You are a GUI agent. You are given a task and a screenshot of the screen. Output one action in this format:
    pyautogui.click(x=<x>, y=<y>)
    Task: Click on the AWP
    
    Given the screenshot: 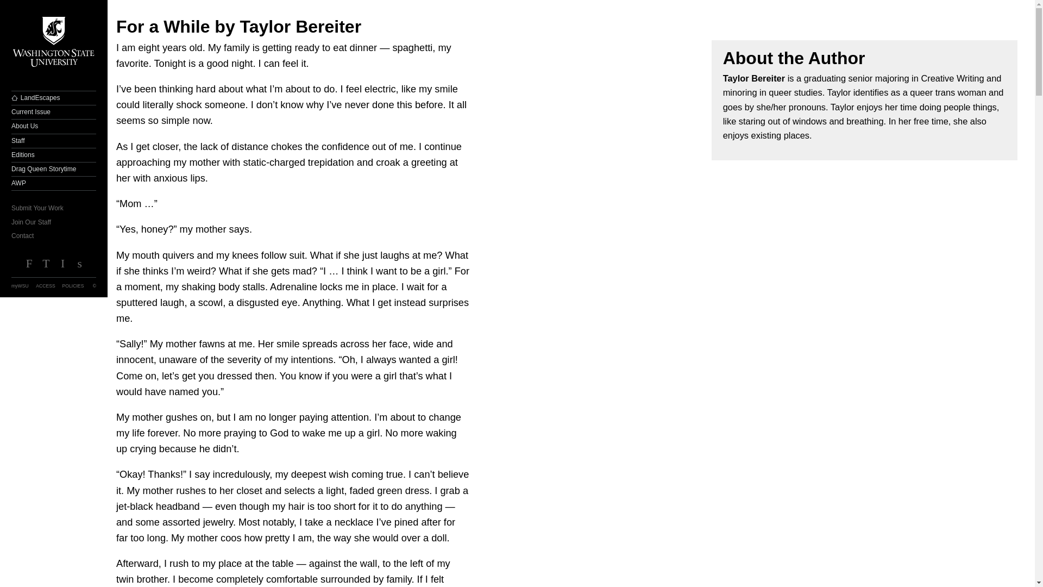 What is the action you would take?
    pyautogui.click(x=53, y=183)
    